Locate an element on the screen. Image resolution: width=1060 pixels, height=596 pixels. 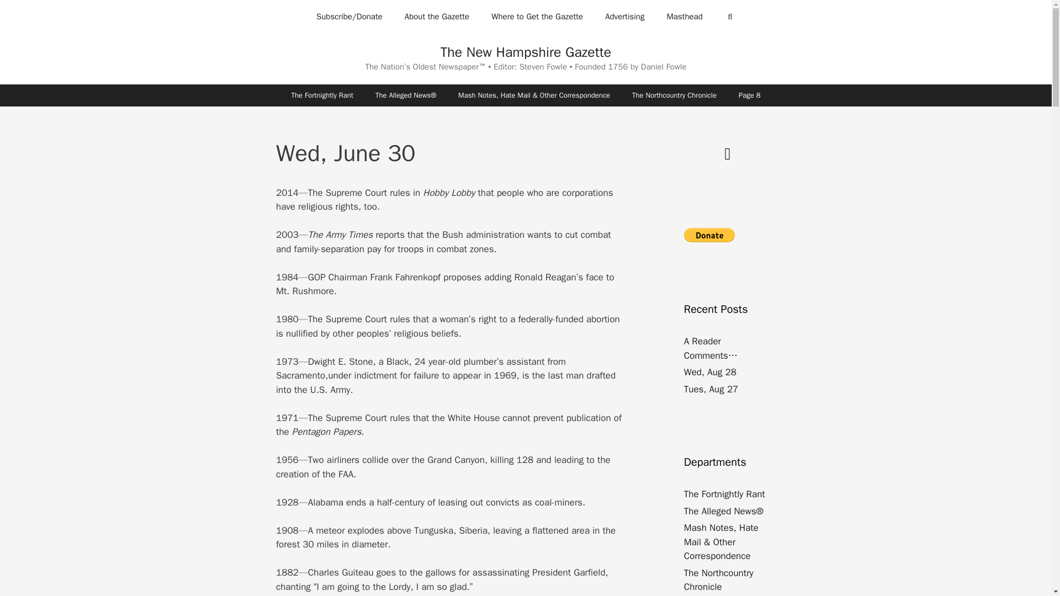
The Northcountry Chronicle is located at coordinates (674, 95).